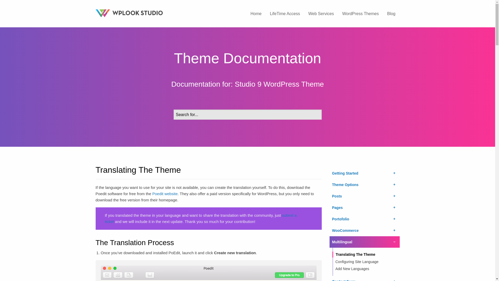 The height and width of the screenshot is (281, 499). What do you see at coordinates (165, 194) in the screenshot?
I see `Poedit website` at bounding box center [165, 194].